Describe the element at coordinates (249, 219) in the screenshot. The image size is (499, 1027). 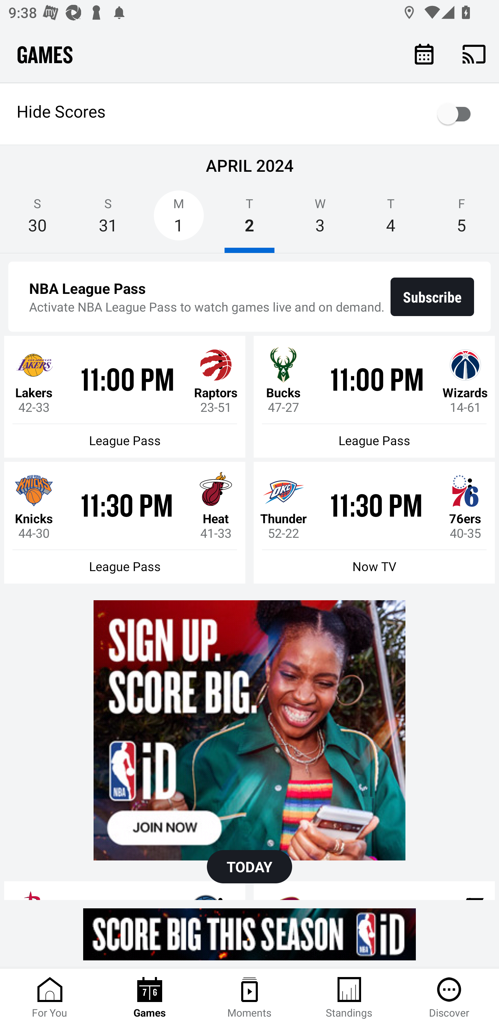
I see `T 2` at that location.